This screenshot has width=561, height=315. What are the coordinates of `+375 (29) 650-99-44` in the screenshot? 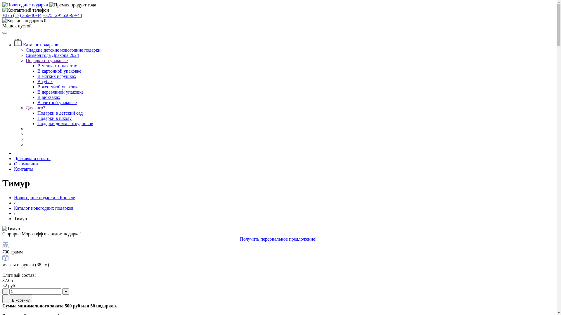 It's located at (62, 15).